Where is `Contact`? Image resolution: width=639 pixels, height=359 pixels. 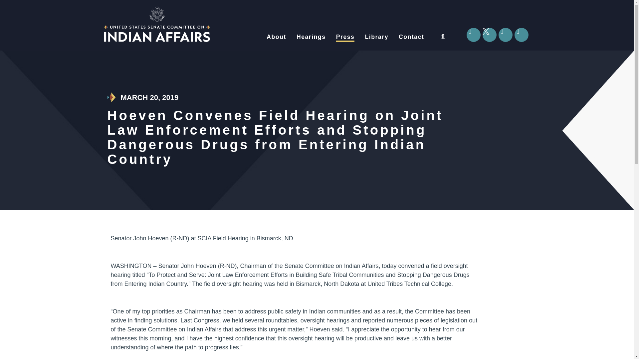
Contact is located at coordinates (411, 37).